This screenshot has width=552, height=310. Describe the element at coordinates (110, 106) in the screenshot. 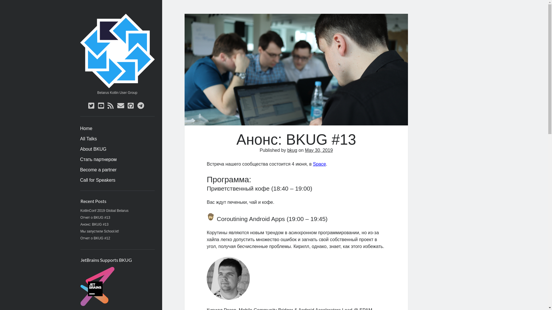

I see `rss` at that location.